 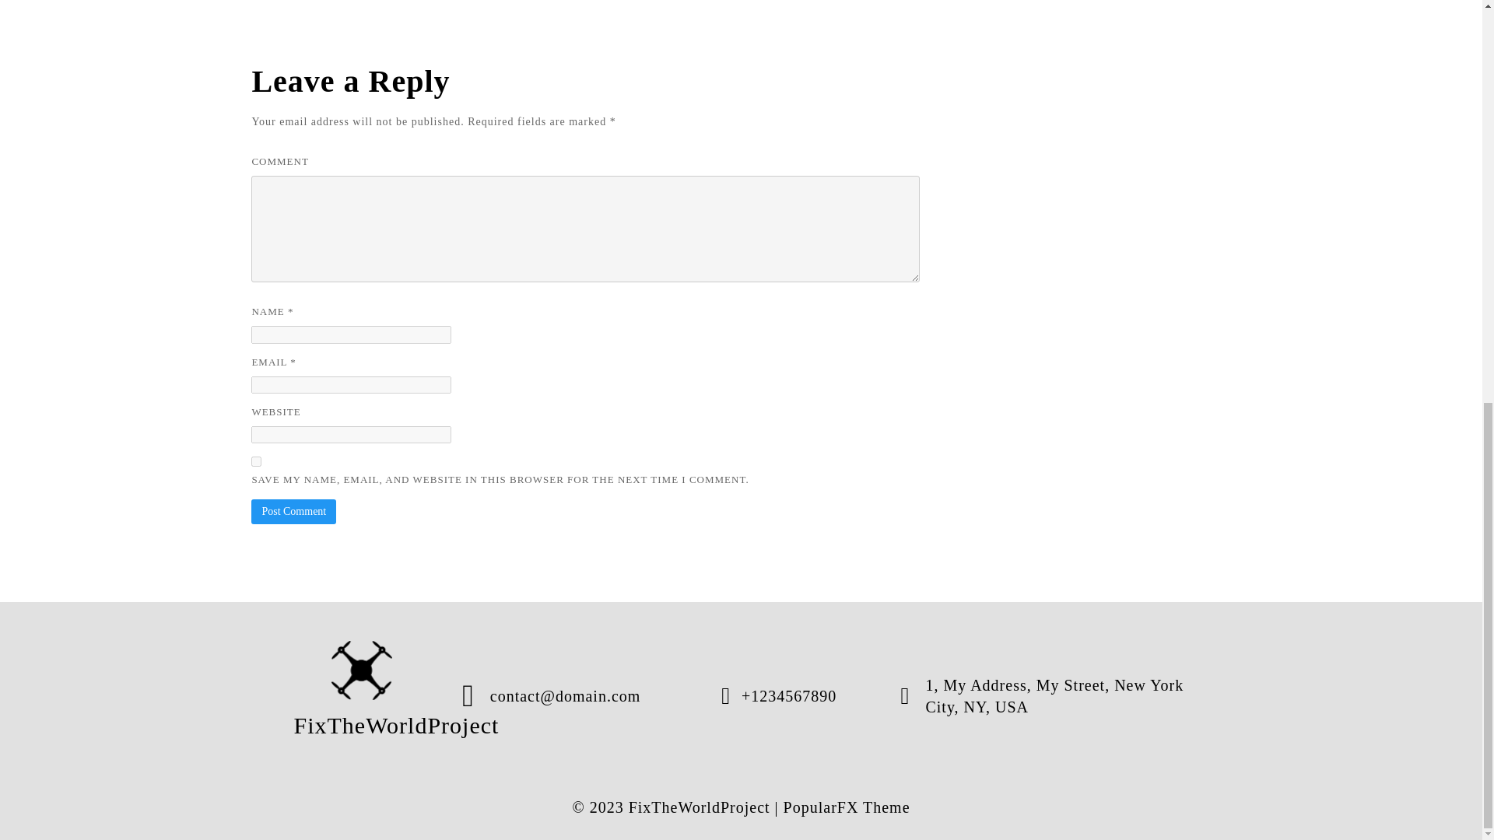 What do you see at coordinates (362, 670) in the screenshot?
I see `logo` at bounding box center [362, 670].